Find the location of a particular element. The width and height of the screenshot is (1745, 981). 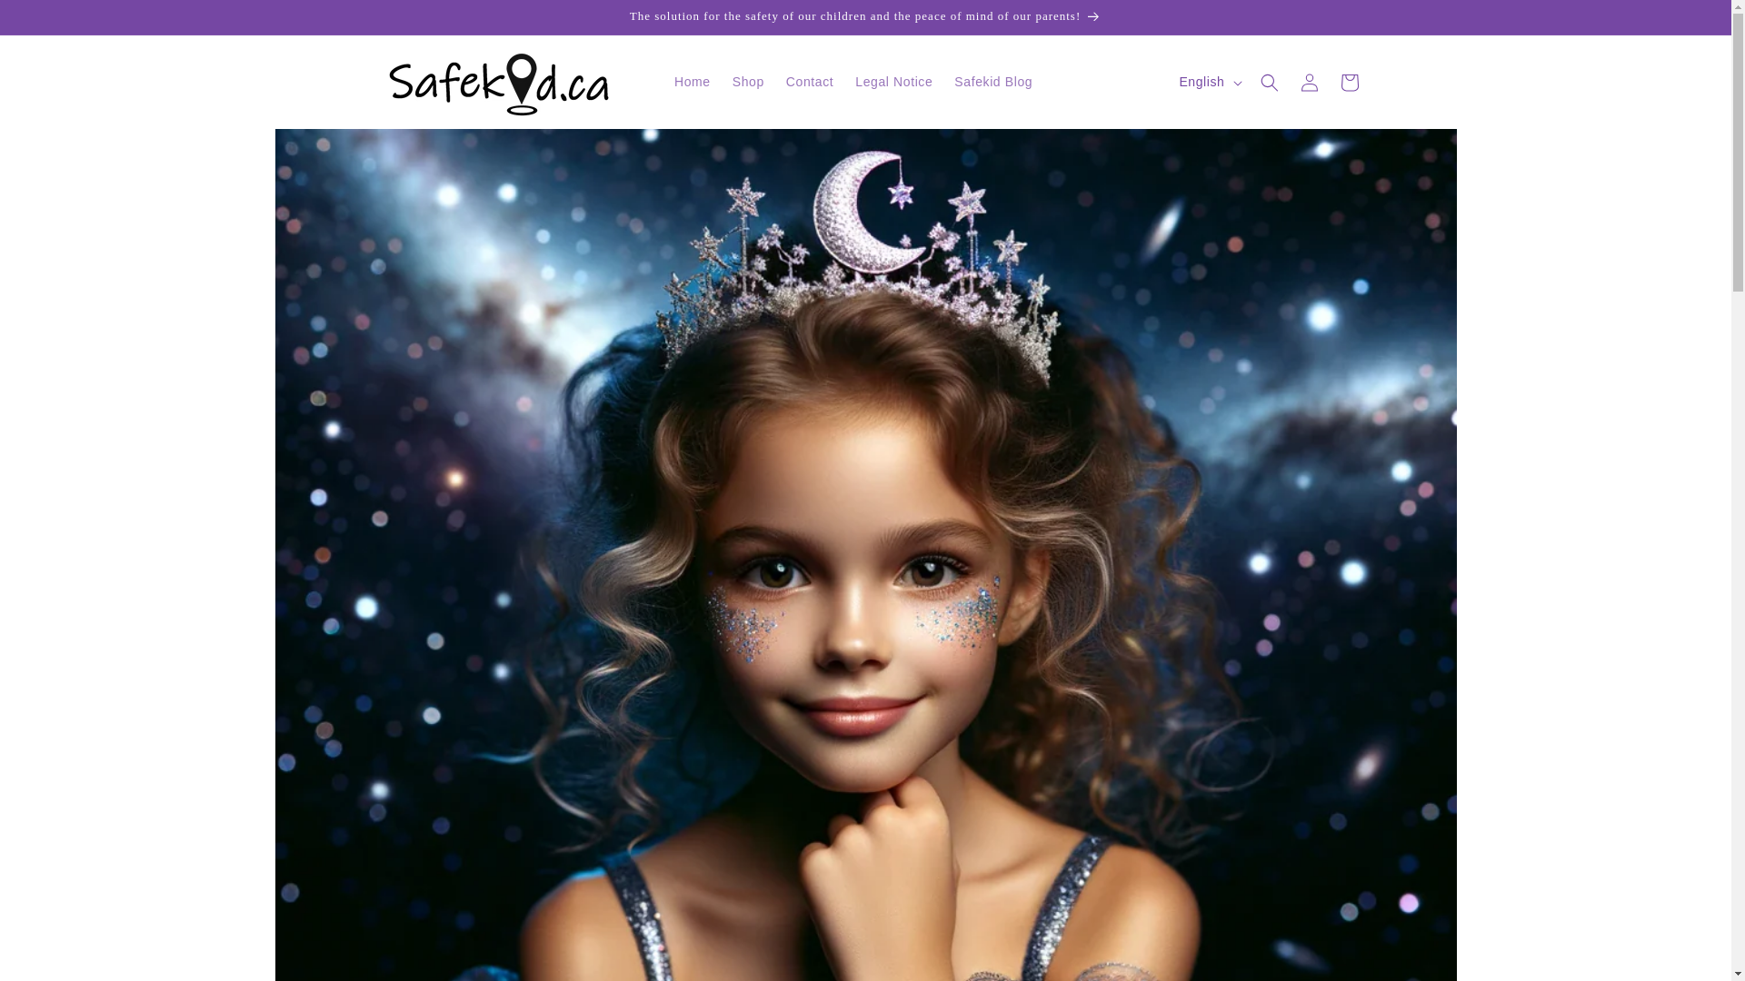

Safekid Blog is located at coordinates (993, 82).